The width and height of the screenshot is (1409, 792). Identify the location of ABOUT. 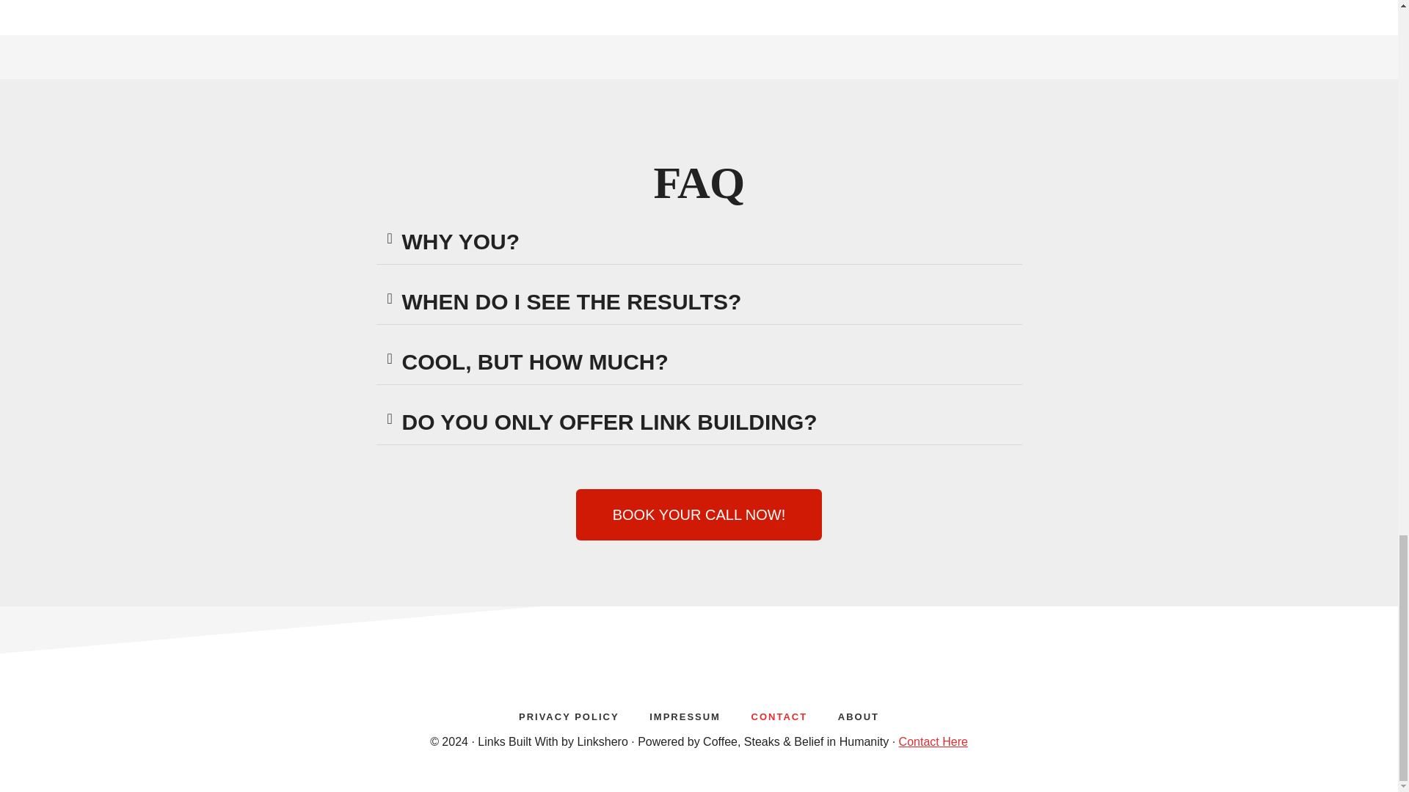
(858, 714).